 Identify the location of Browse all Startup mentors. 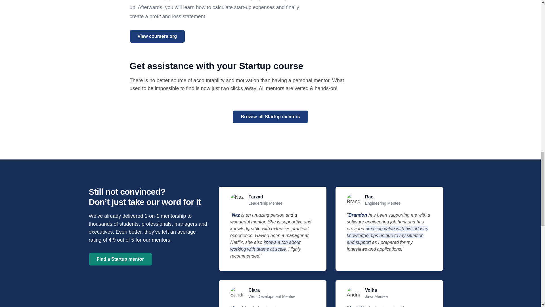
(270, 117).